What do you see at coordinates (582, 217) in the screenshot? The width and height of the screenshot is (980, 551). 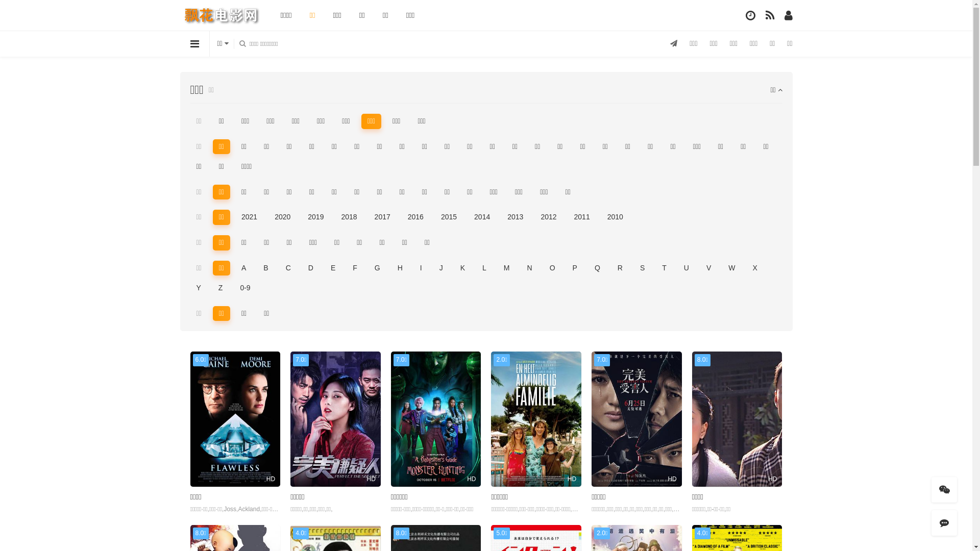 I see `2011` at bounding box center [582, 217].